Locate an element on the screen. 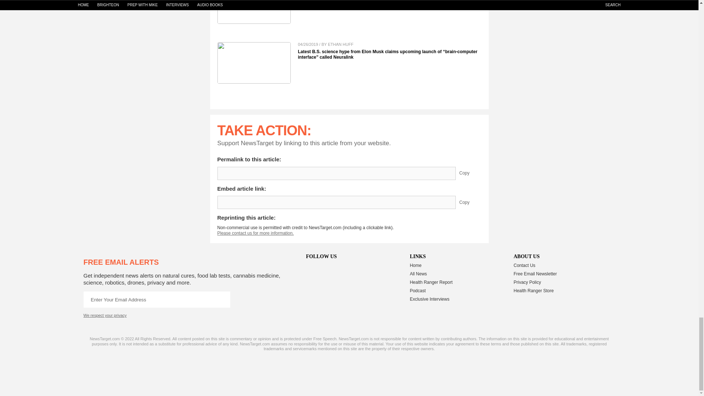  Copy Embed Link is located at coordinates (470, 202).